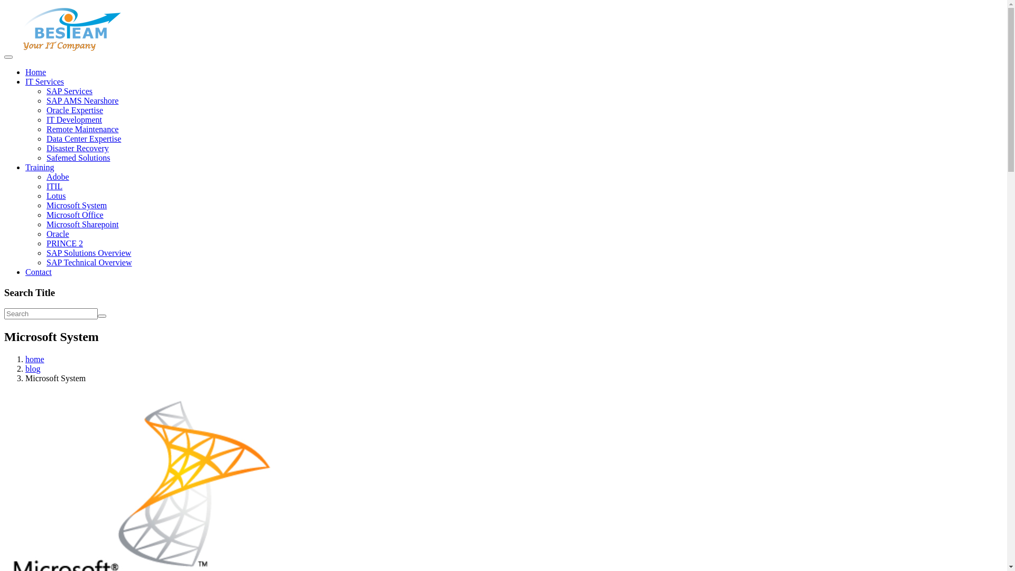  Describe the element at coordinates (82, 100) in the screenshot. I see `SAP AMS Nearshore` at that location.